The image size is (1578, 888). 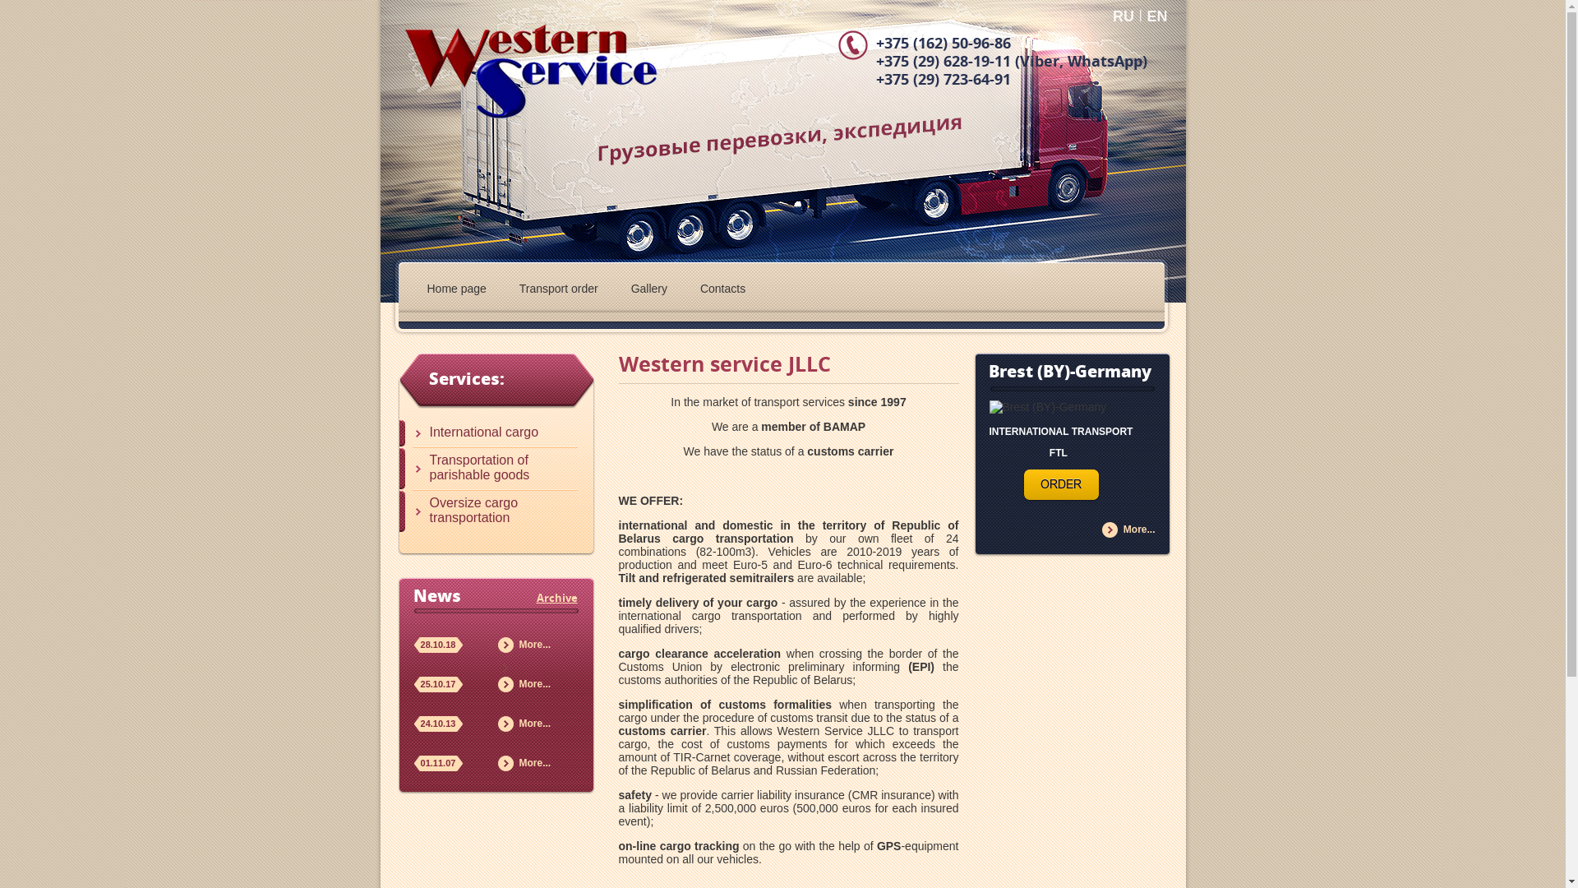 I want to click on Contacts, so click(x=723, y=296).